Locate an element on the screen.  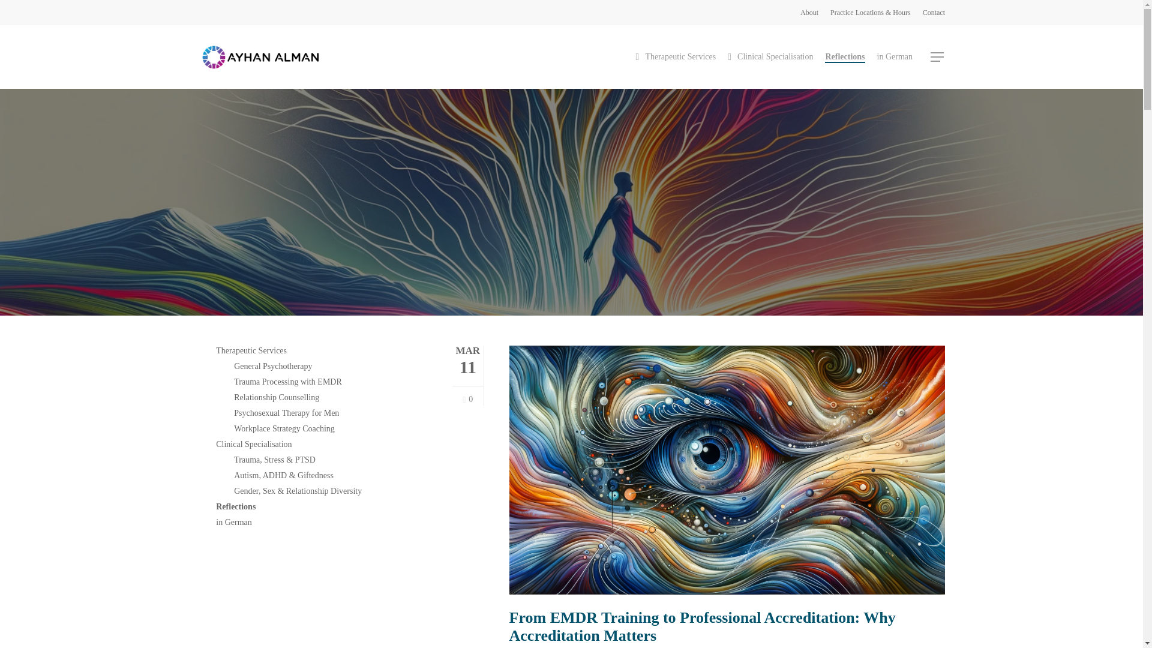
About is located at coordinates (809, 12).